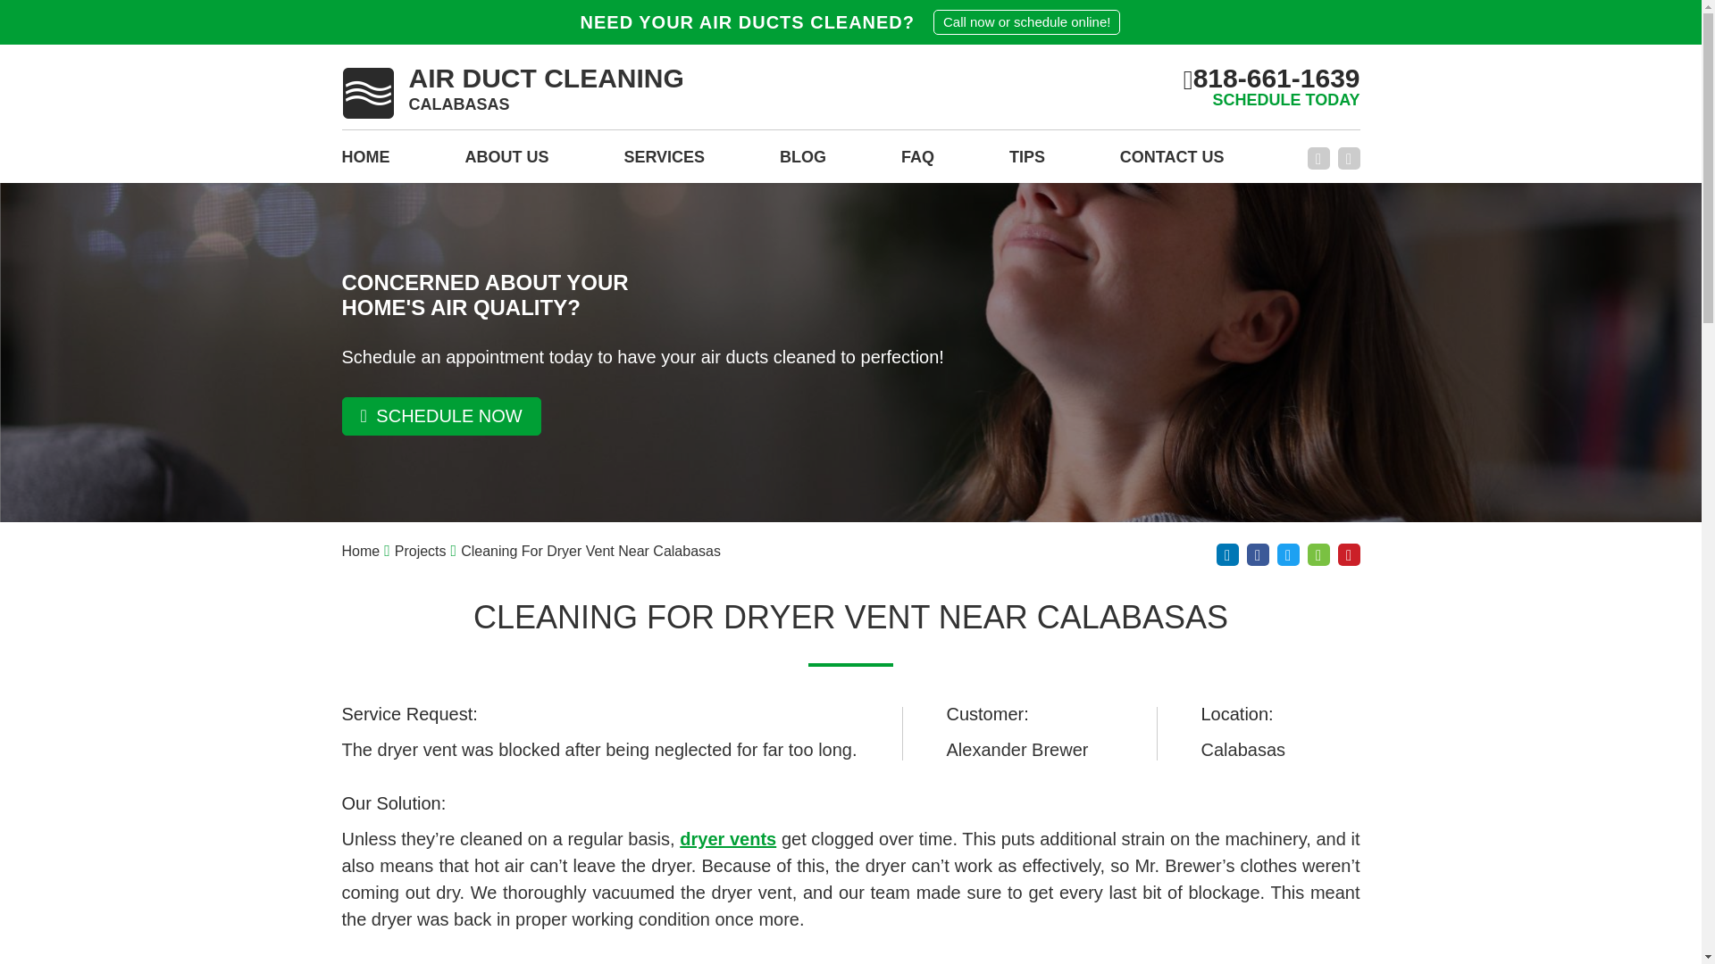 The image size is (1715, 964). I want to click on CONTACT US, so click(665, 162).